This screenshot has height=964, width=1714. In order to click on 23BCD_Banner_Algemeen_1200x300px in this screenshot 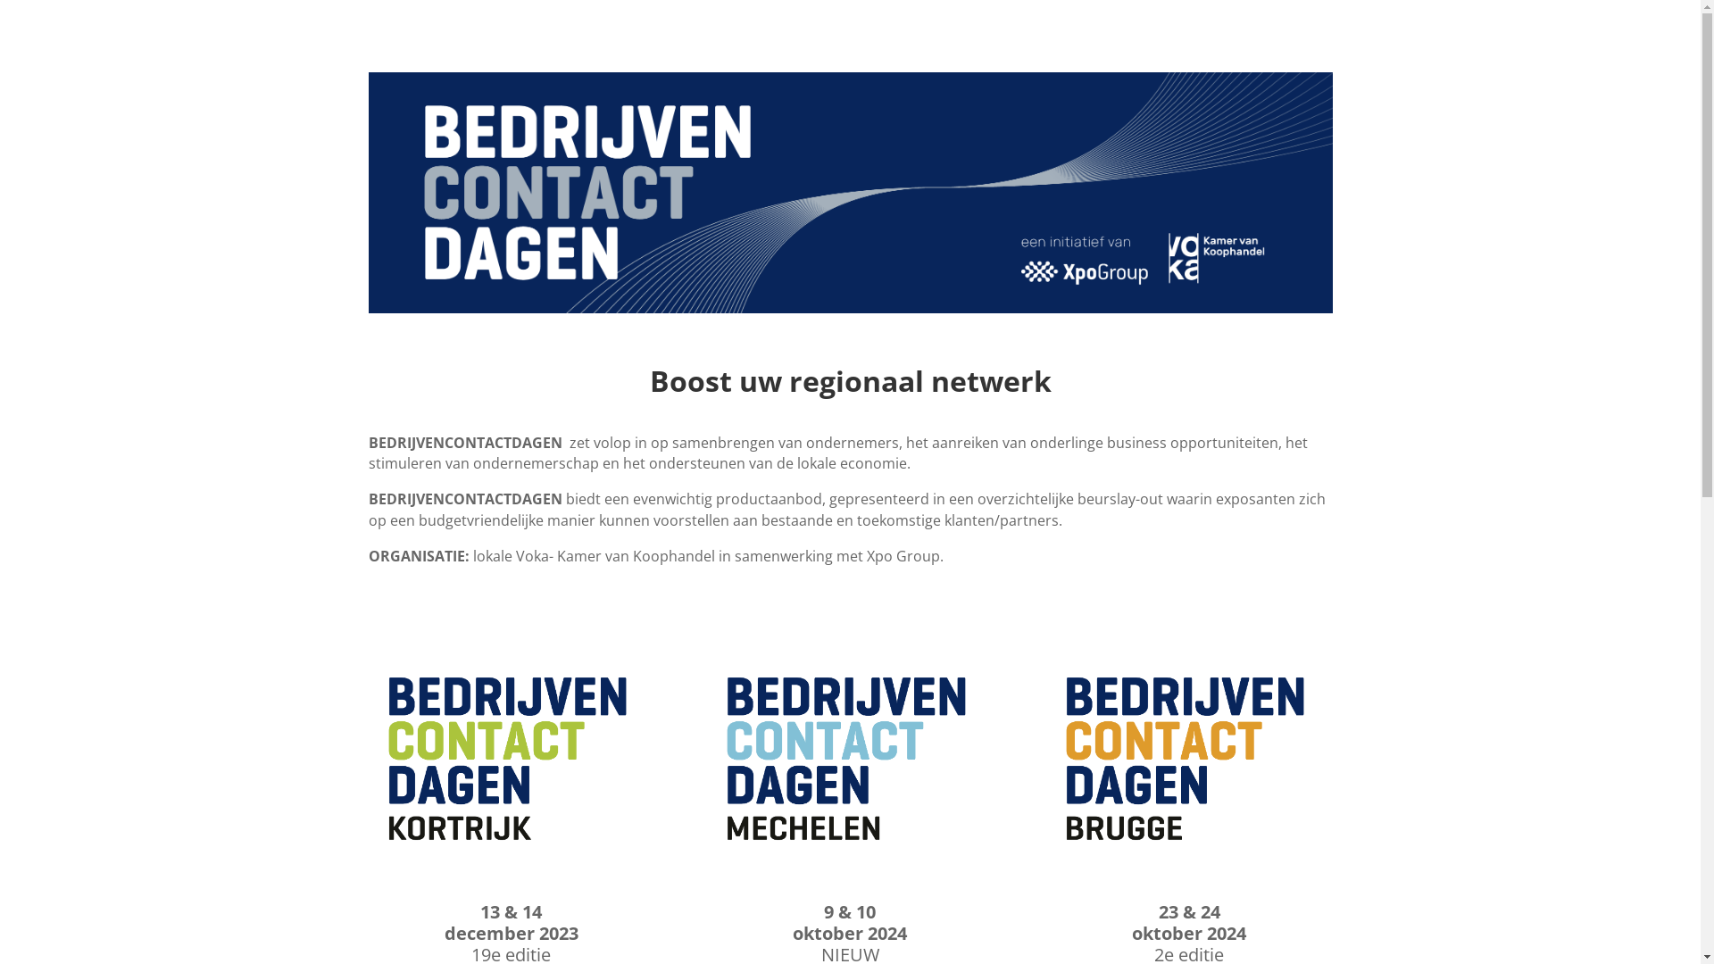, I will do `click(850, 193)`.